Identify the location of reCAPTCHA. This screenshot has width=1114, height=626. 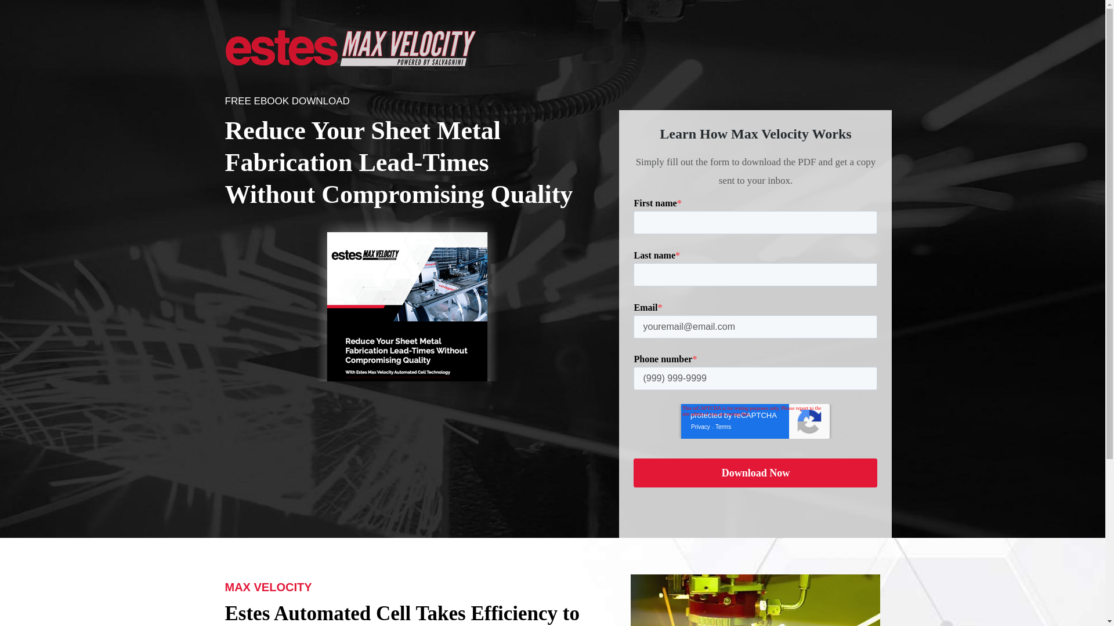
(755, 421).